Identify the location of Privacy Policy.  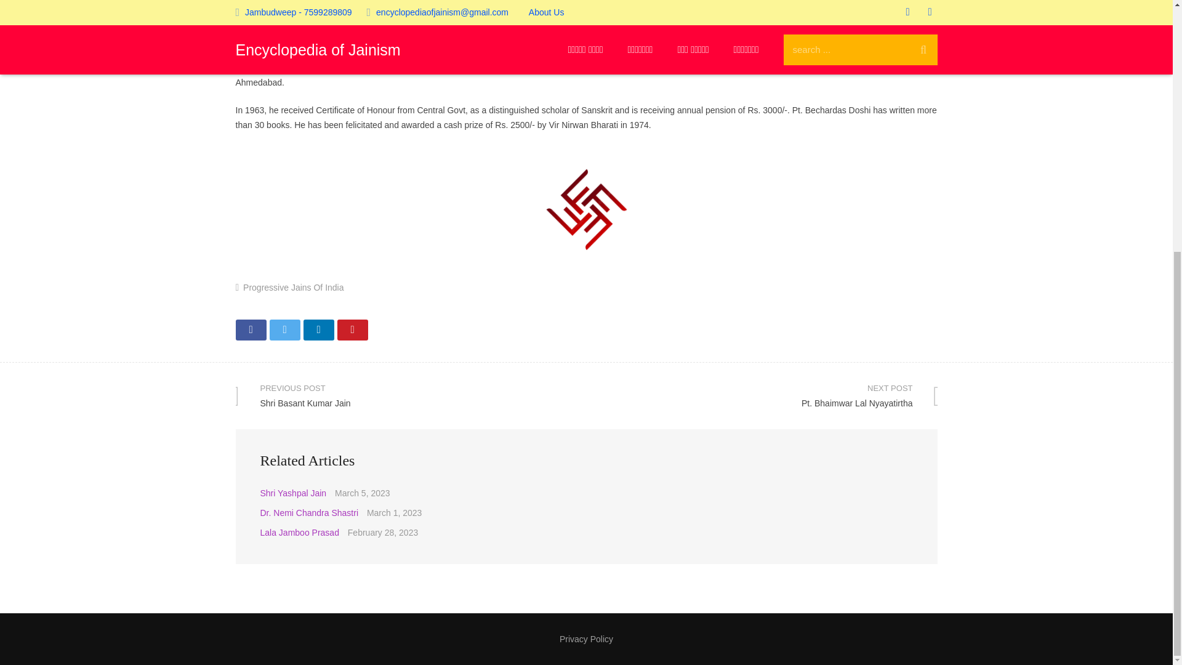
(762, 395).